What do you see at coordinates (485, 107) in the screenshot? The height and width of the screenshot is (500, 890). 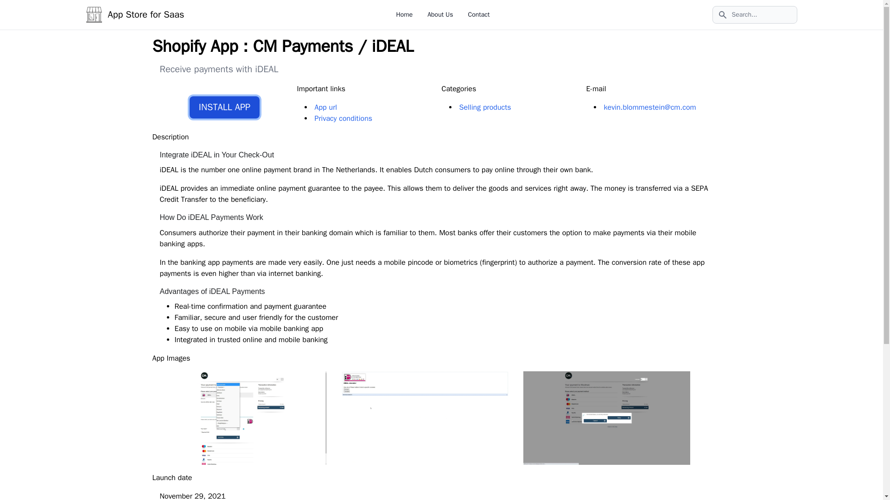 I see `Selling products` at bounding box center [485, 107].